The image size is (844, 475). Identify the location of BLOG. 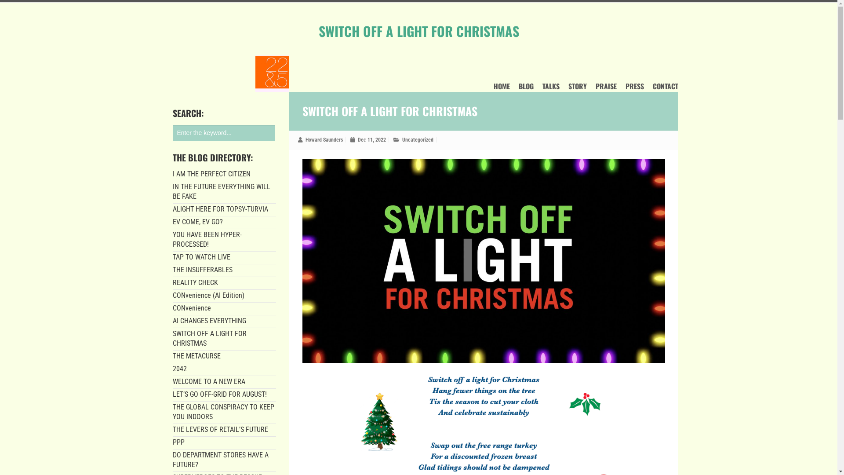
(526, 88).